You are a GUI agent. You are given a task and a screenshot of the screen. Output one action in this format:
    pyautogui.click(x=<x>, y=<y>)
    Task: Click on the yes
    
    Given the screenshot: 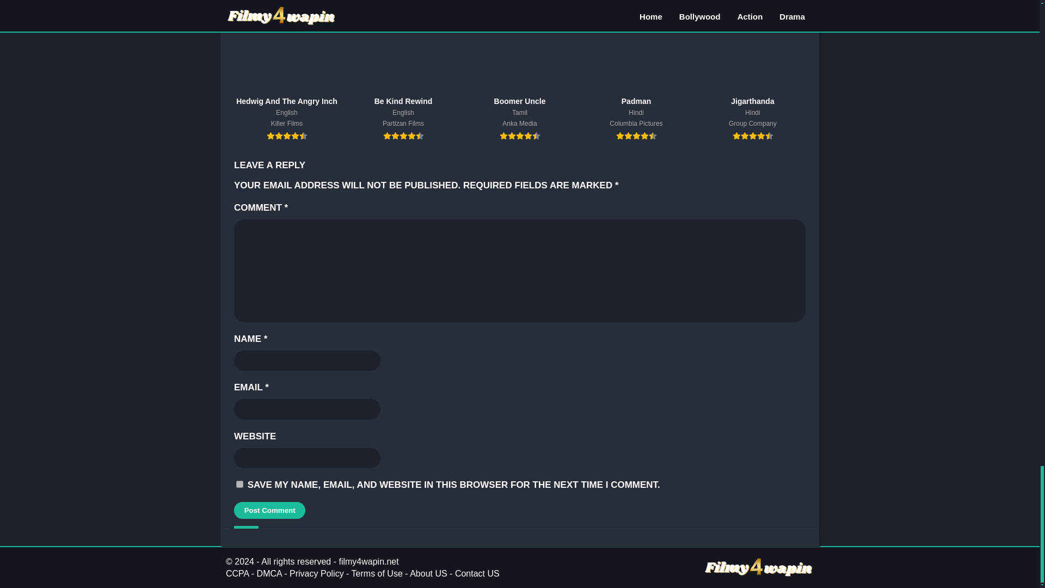 What is the action you would take?
    pyautogui.click(x=239, y=485)
    